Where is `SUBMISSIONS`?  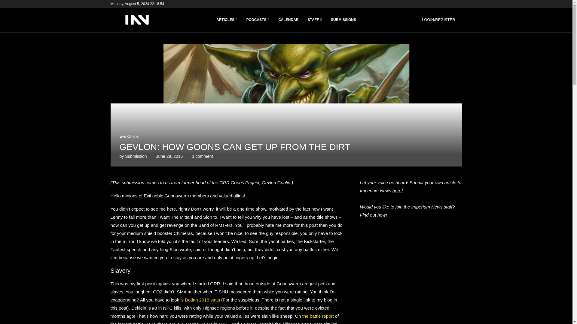
SUBMISSIONS is located at coordinates (343, 20).